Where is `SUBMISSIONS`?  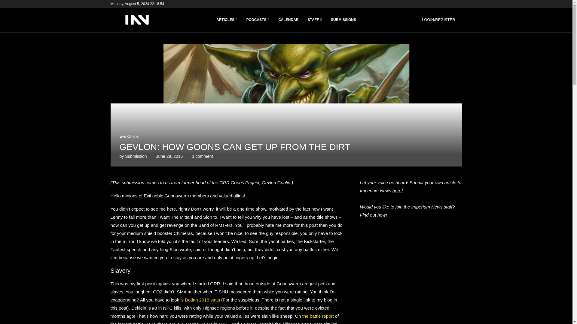
SUBMISSIONS is located at coordinates (343, 20).